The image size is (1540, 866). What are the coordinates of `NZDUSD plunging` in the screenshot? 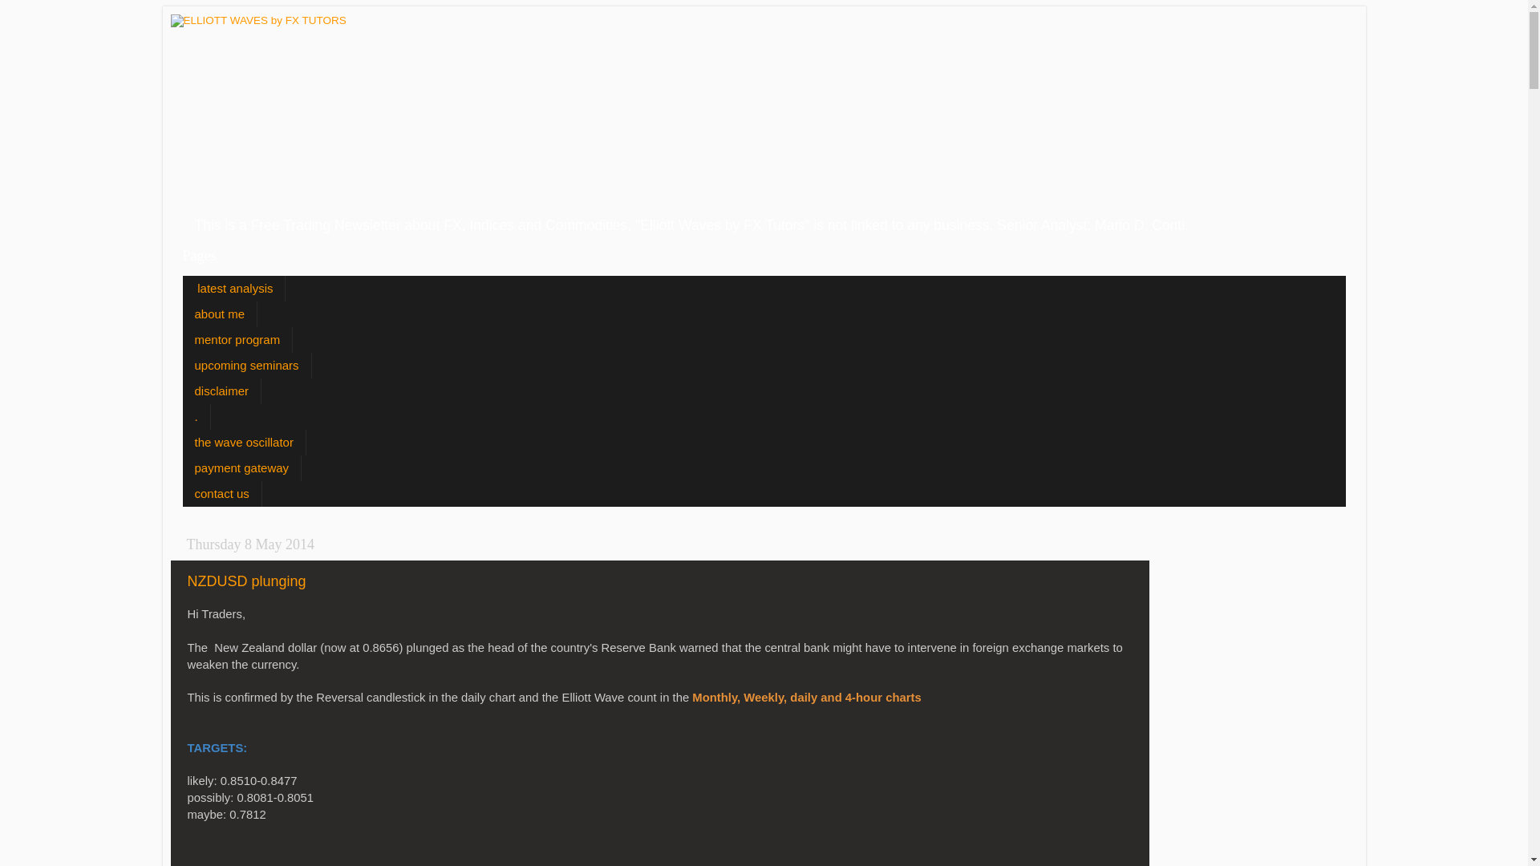 It's located at (247, 581).